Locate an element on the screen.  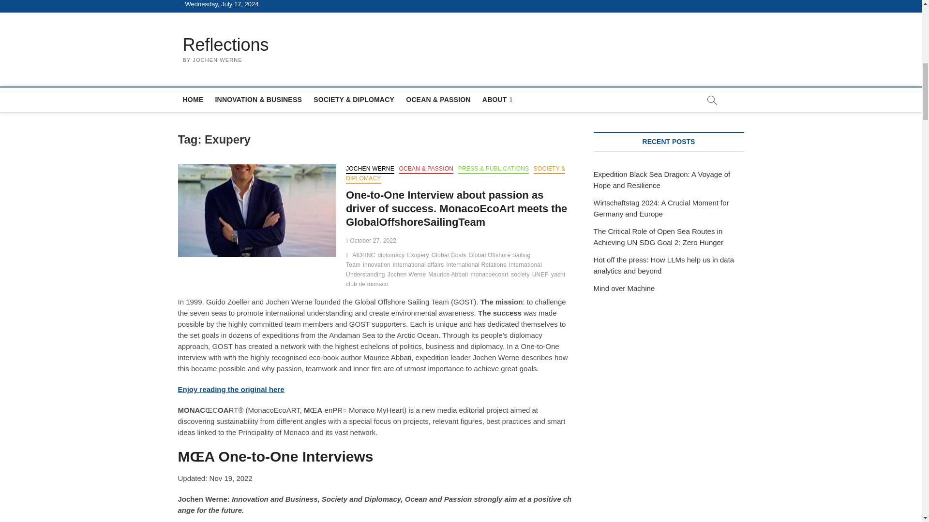
JOCHEN WERNE is located at coordinates (370, 169).